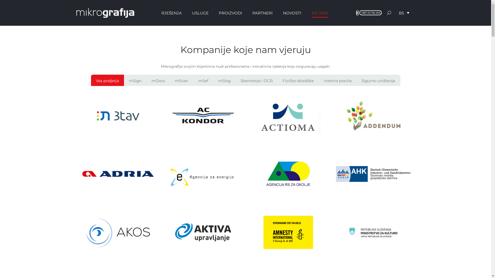  I want to click on Addendum, so click(373, 116).